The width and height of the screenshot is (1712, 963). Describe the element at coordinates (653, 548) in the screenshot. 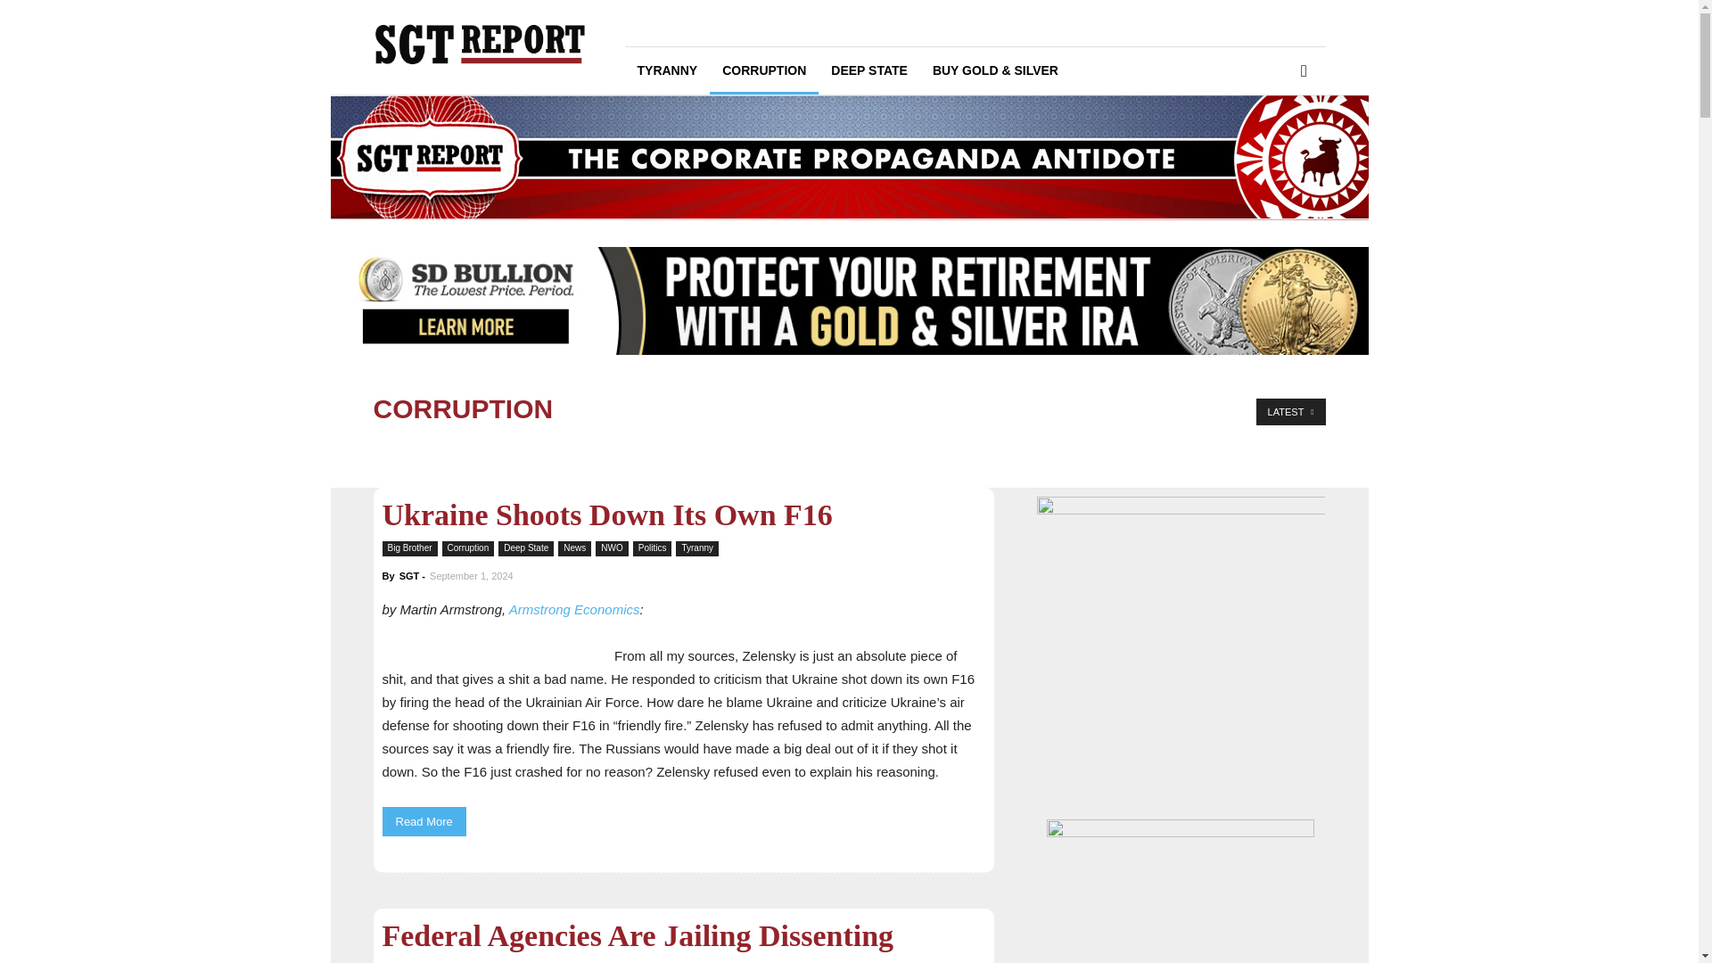

I see `Politics` at that location.